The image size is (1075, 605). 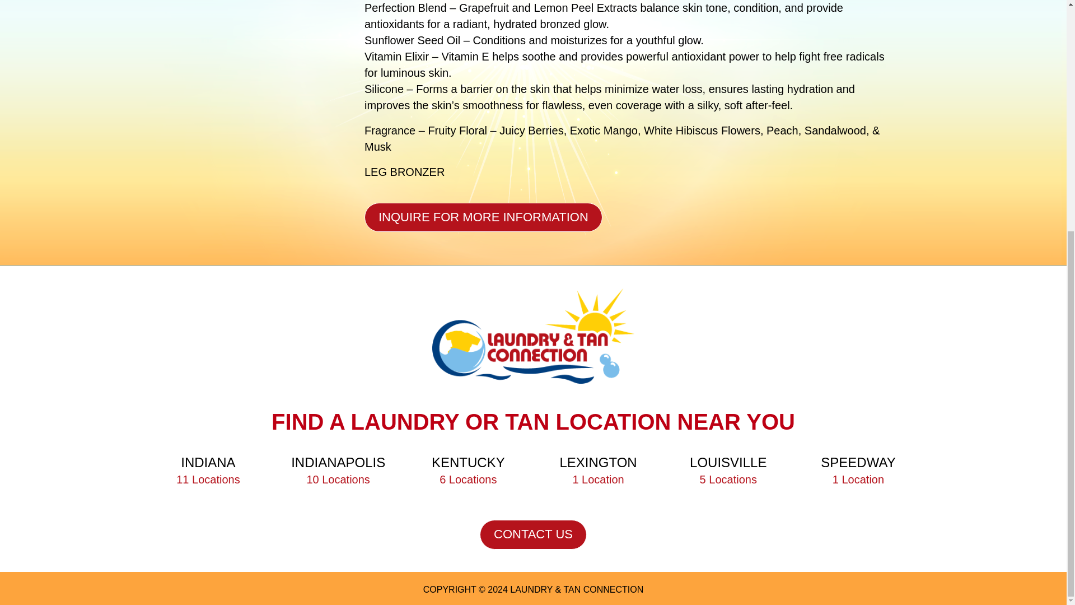 I want to click on INQUIRE FOR MORE INFORMATION, so click(x=483, y=217).